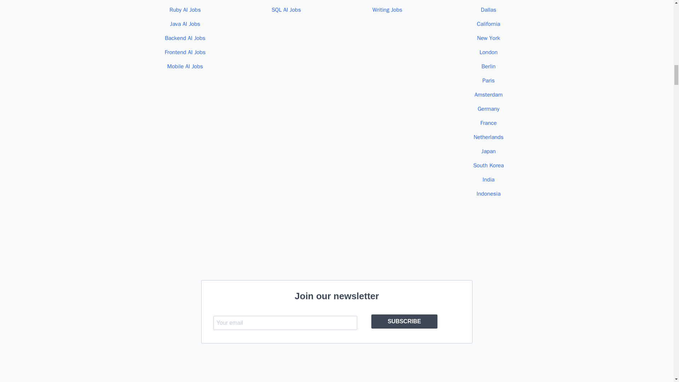 The image size is (679, 382). I want to click on Frontend AI Jobs, so click(185, 52).